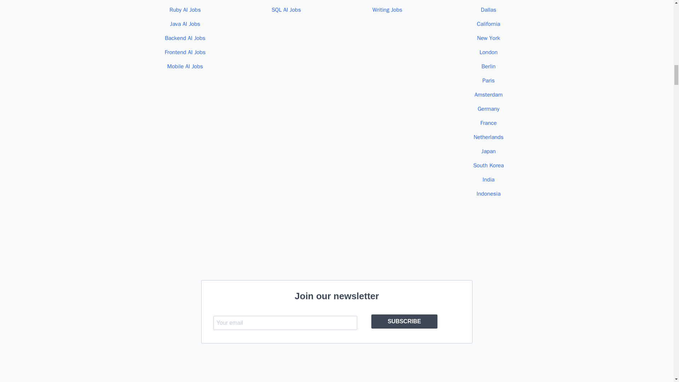 The image size is (679, 382). I want to click on Frontend AI Jobs, so click(185, 52).